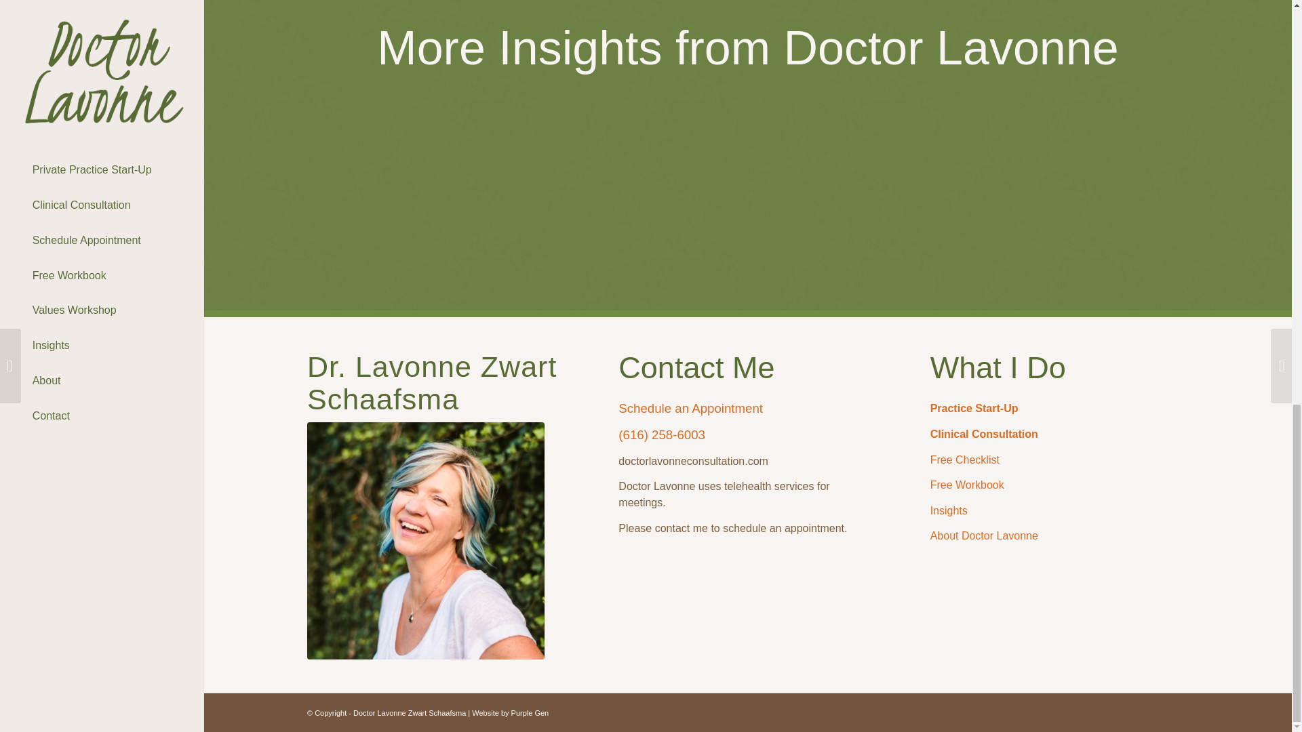 The height and width of the screenshot is (732, 1302). I want to click on Insights, so click(949, 511).